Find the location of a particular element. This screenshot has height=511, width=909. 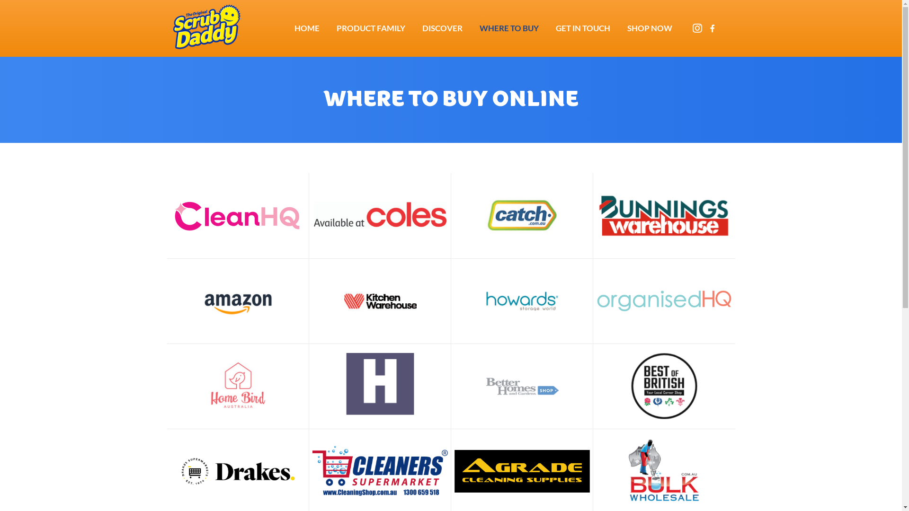

PRODUCT FAMILY is located at coordinates (371, 28).